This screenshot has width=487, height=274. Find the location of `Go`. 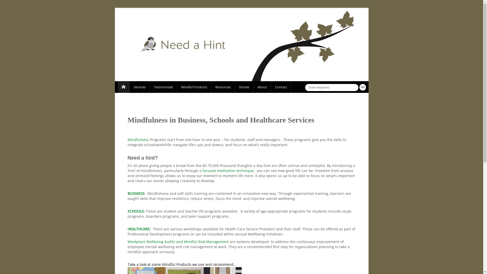

Go is located at coordinates (362, 87).